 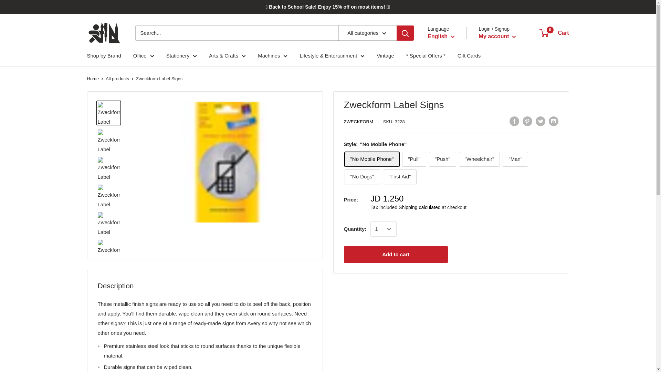 I want to click on "Wheelchair", so click(x=479, y=159).